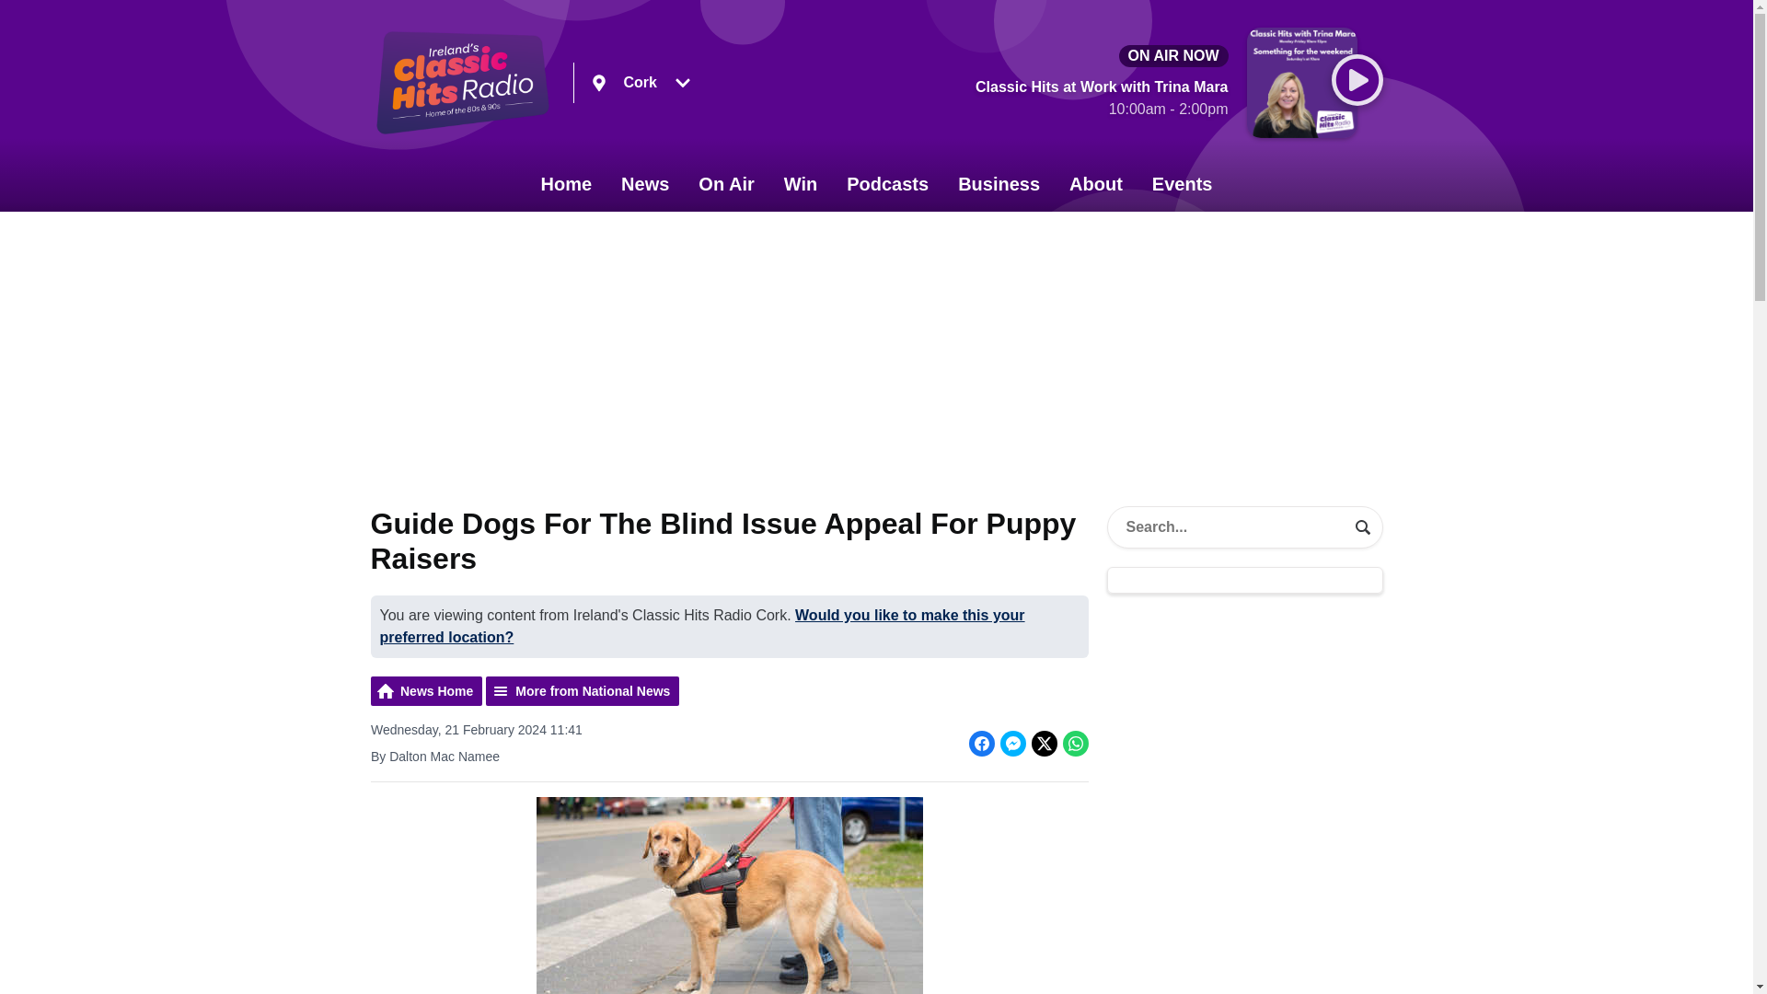 Image resolution: width=1767 pixels, height=994 pixels. What do you see at coordinates (1096, 184) in the screenshot?
I see `About` at bounding box center [1096, 184].